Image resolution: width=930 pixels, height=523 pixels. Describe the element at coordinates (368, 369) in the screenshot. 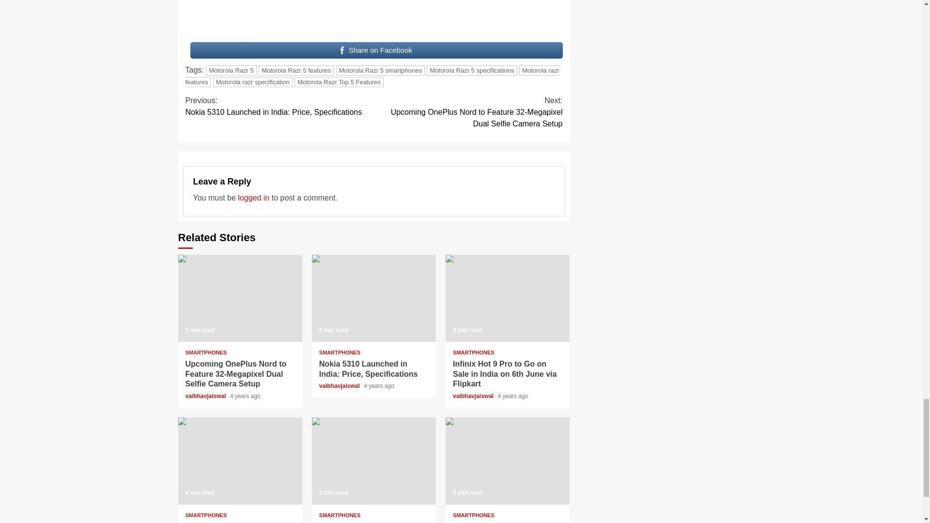

I see `Nokia 5310 Launched in India: Price, Specifications` at that location.